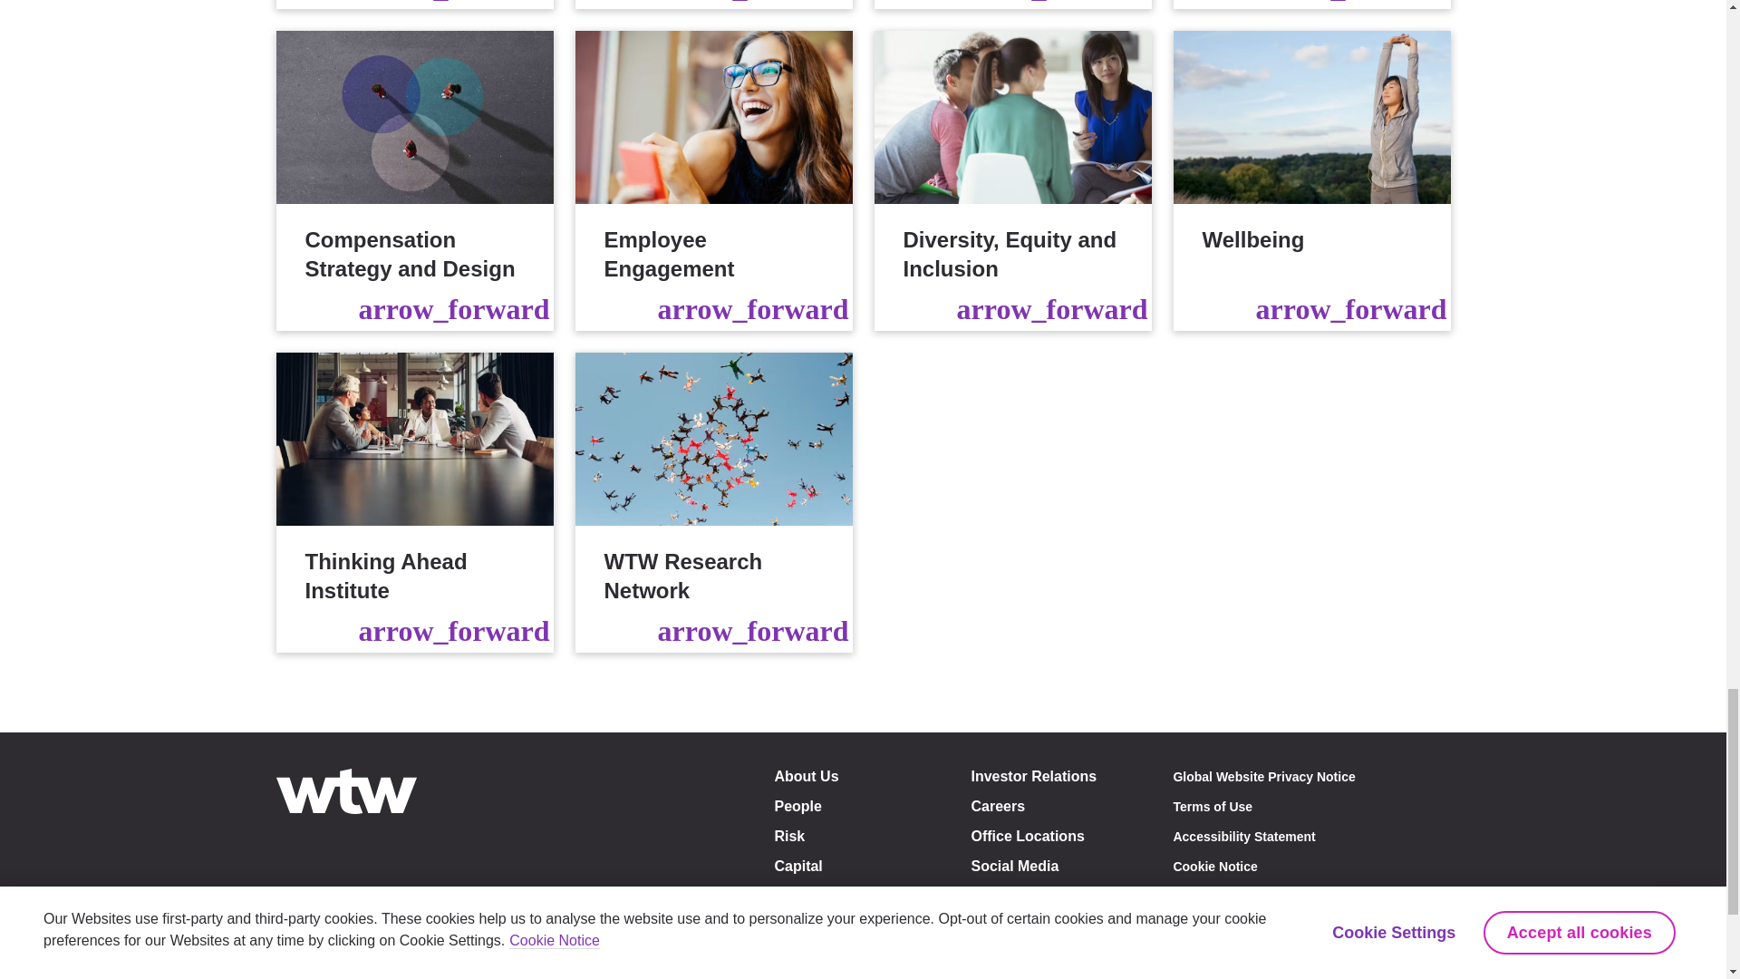 This screenshot has width=1740, height=979. What do you see at coordinates (1310, 180) in the screenshot?
I see `Wellbeing` at bounding box center [1310, 180].